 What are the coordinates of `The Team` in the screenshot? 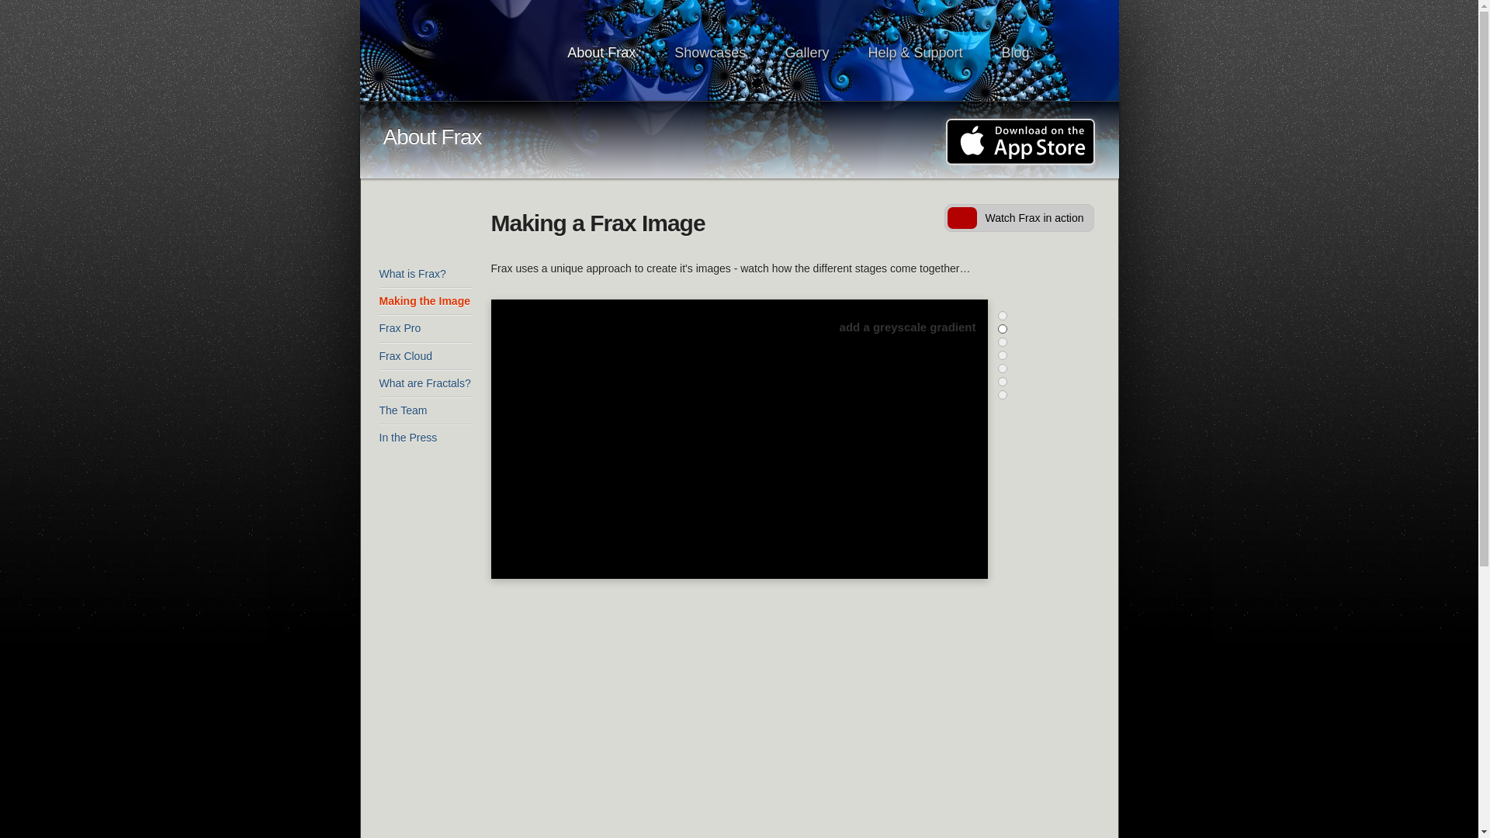 It's located at (425, 411).